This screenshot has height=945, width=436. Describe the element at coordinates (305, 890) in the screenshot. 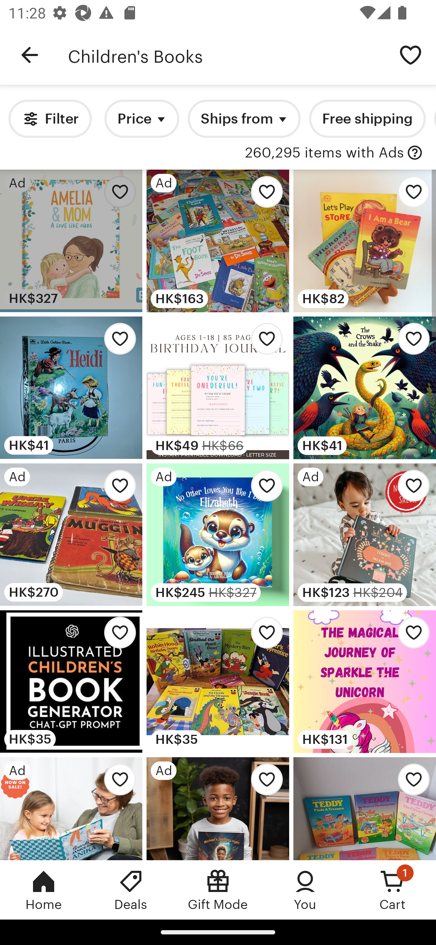

I see `You` at that location.